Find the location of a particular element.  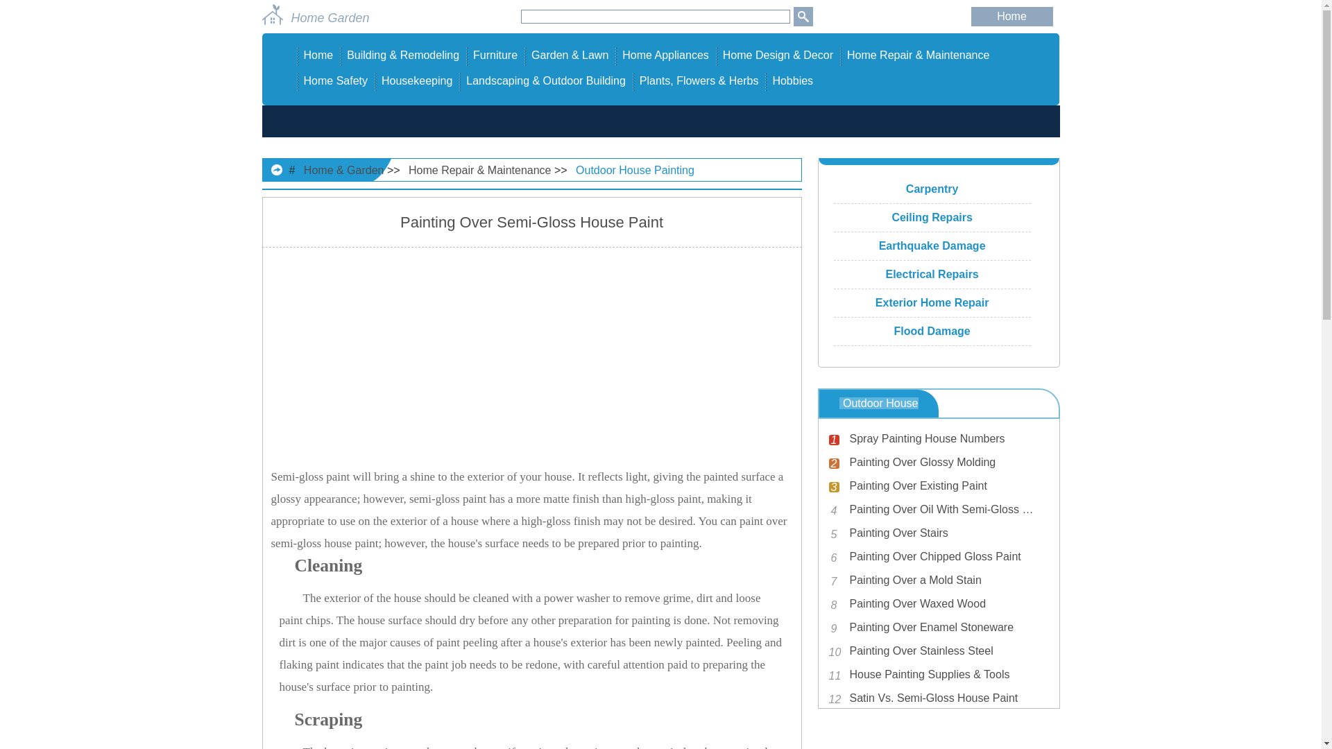

Hobbies is located at coordinates (792, 80).